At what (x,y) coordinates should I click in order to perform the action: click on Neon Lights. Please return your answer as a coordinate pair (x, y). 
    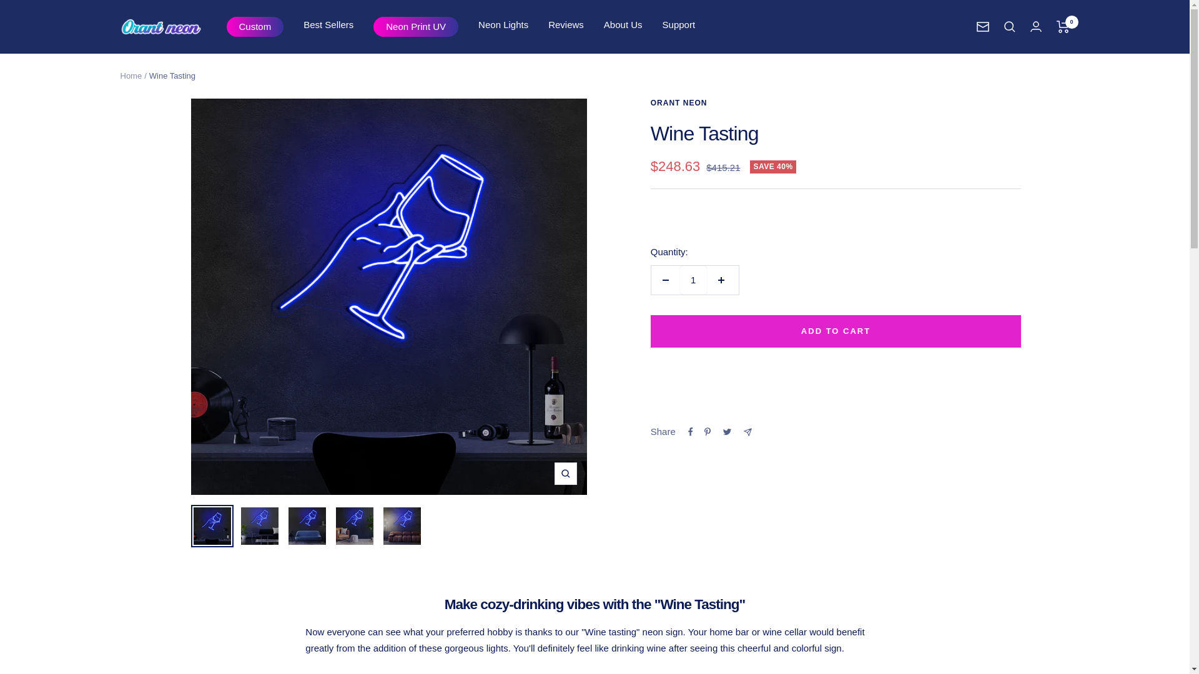
    Looking at the image, I should click on (503, 25).